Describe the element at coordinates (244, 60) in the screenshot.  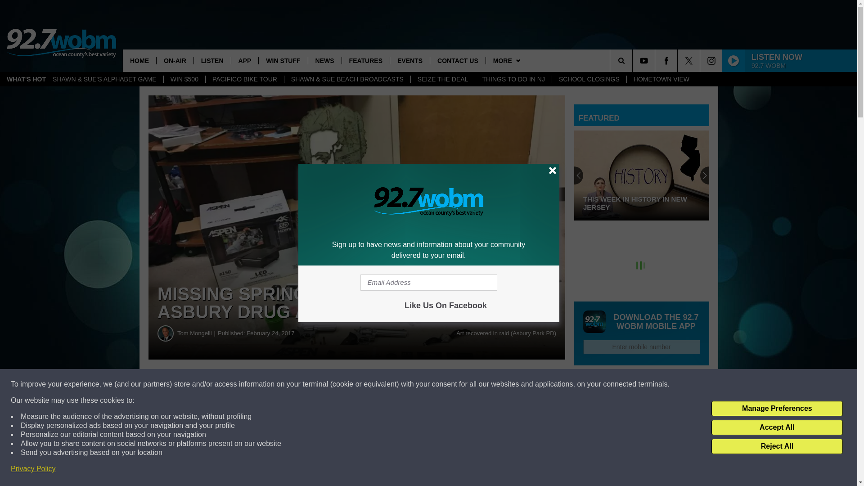
I see `APP` at that location.